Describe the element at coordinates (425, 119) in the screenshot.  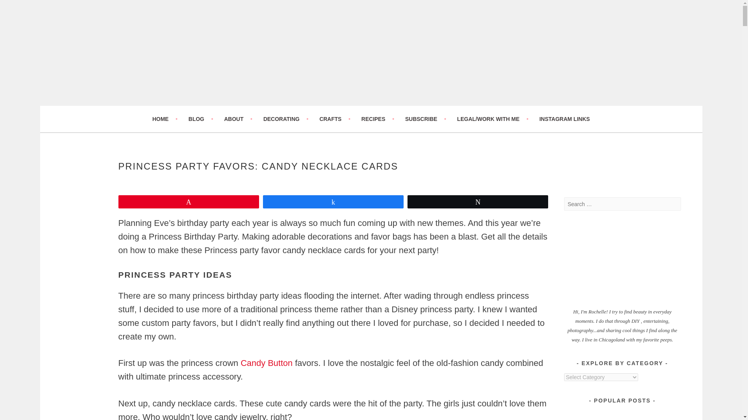
I see `SUBSCRIBE` at that location.